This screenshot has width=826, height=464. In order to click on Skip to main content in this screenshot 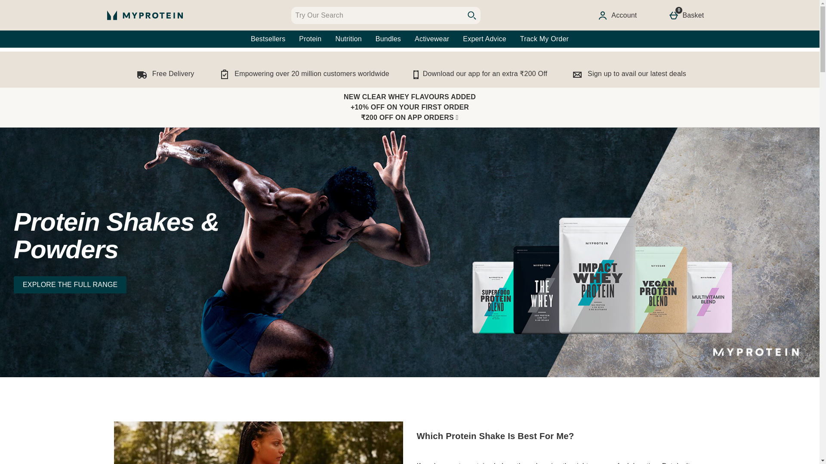, I will do `click(31, 55)`.